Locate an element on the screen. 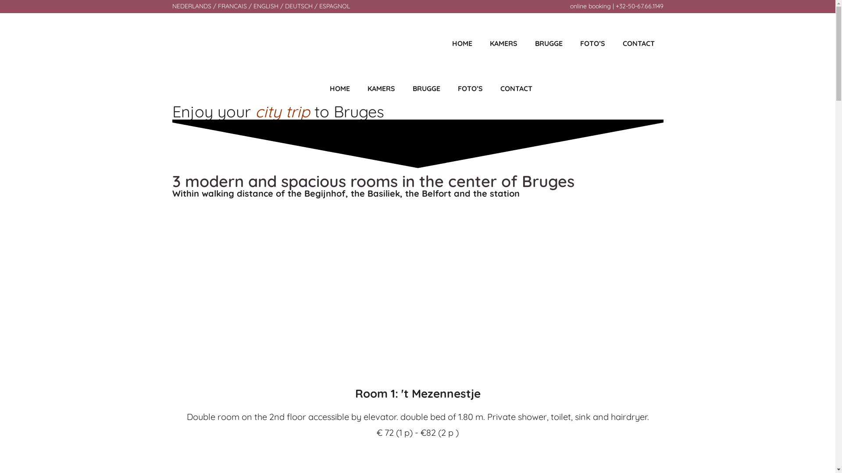 This screenshot has width=842, height=473. HOME is located at coordinates (340, 88).